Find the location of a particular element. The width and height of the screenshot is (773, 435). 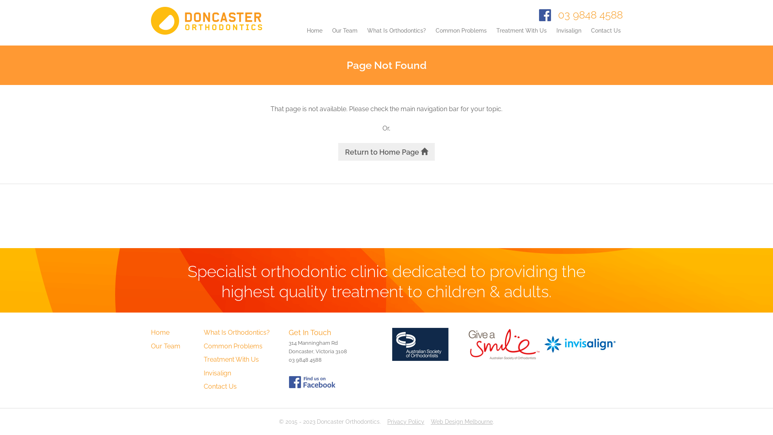

Invisalign is located at coordinates (569, 36).